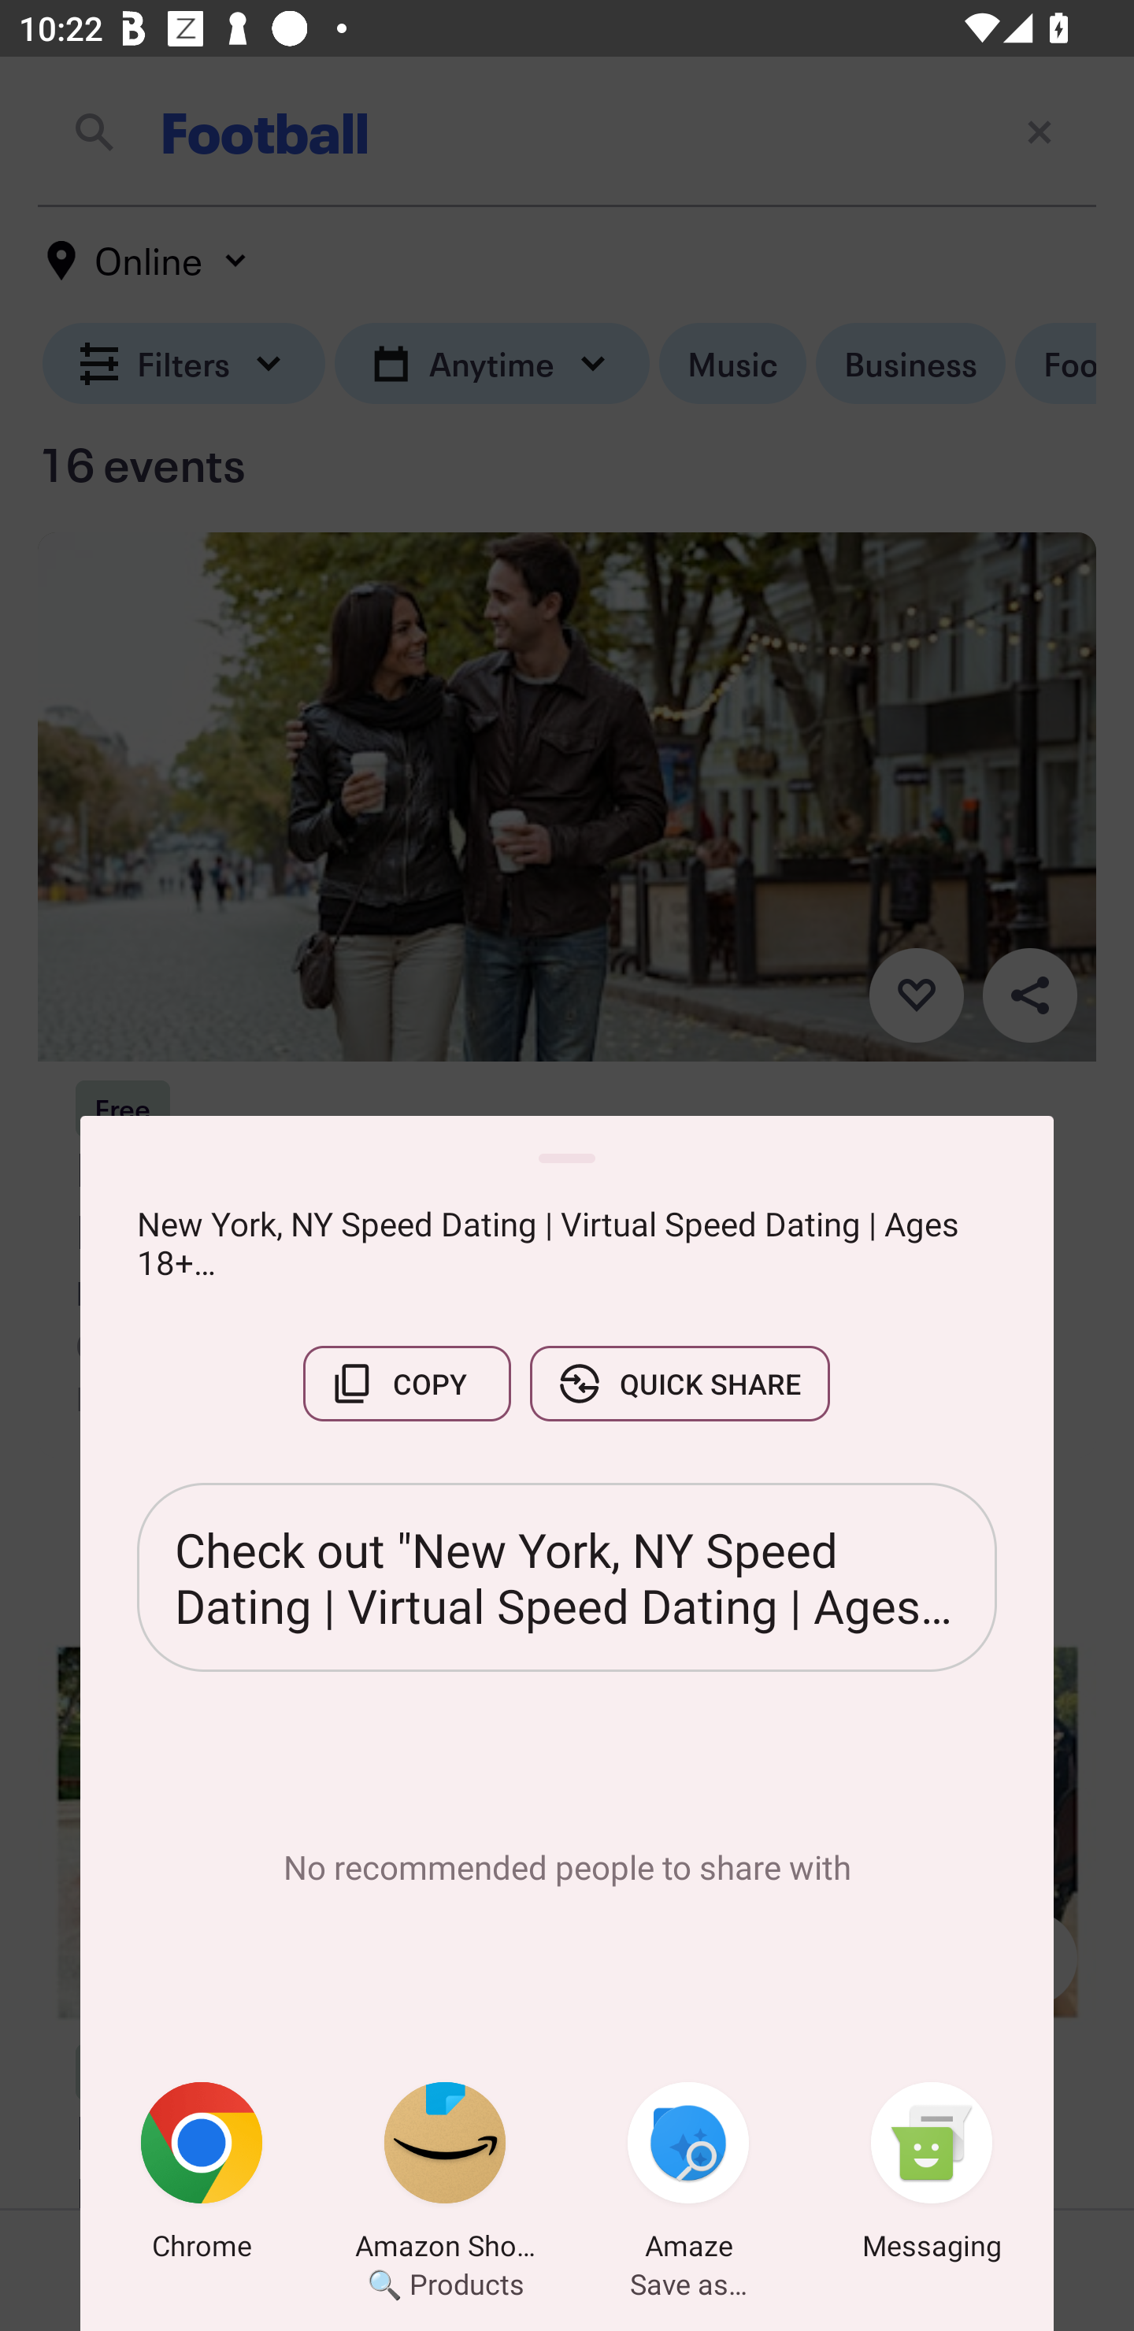 The width and height of the screenshot is (1134, 2331). I want to click on Chrome, so click(202, 2176).